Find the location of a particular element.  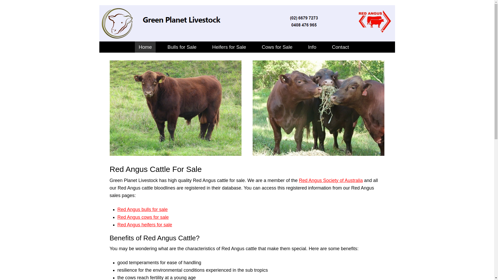

Bulls for Sale is located at coordinates (182, 47).